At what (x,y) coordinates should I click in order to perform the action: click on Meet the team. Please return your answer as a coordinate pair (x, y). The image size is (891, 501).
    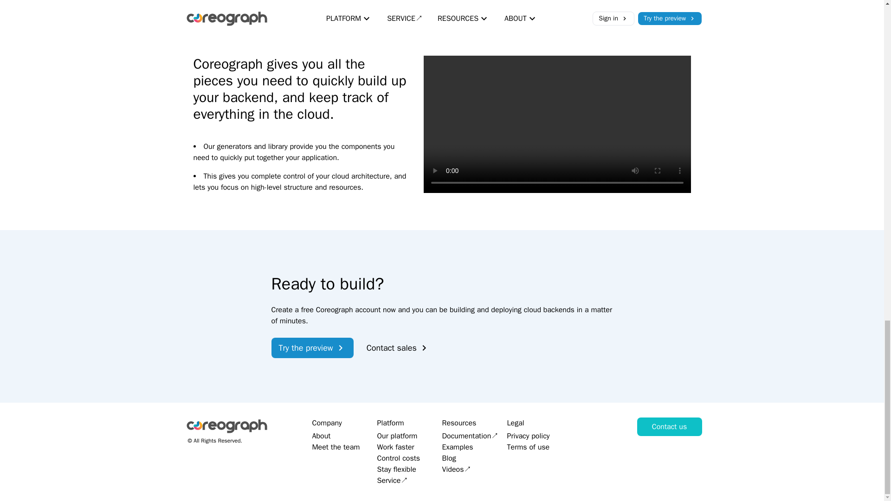
    Looking at the image, I should click on (336, 447).